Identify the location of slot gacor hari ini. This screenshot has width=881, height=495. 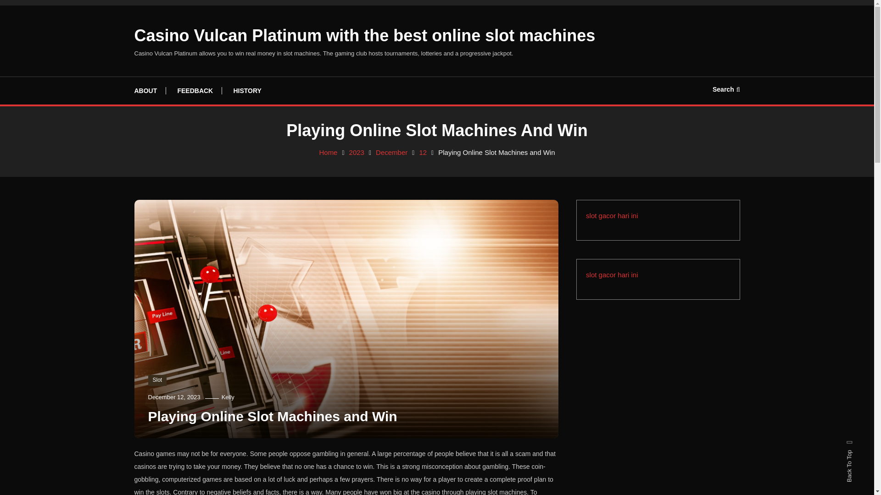
(612, 215).